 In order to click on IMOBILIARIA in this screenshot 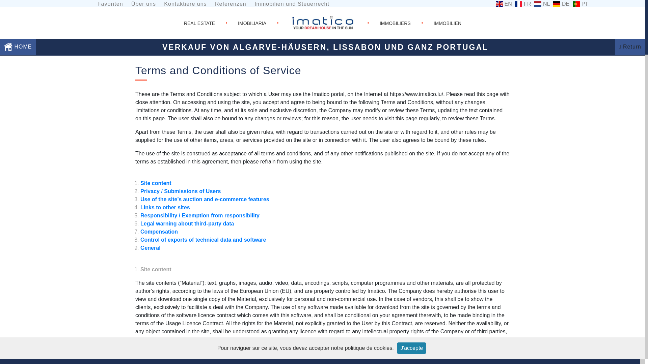, I will do `click(252, 23)`.